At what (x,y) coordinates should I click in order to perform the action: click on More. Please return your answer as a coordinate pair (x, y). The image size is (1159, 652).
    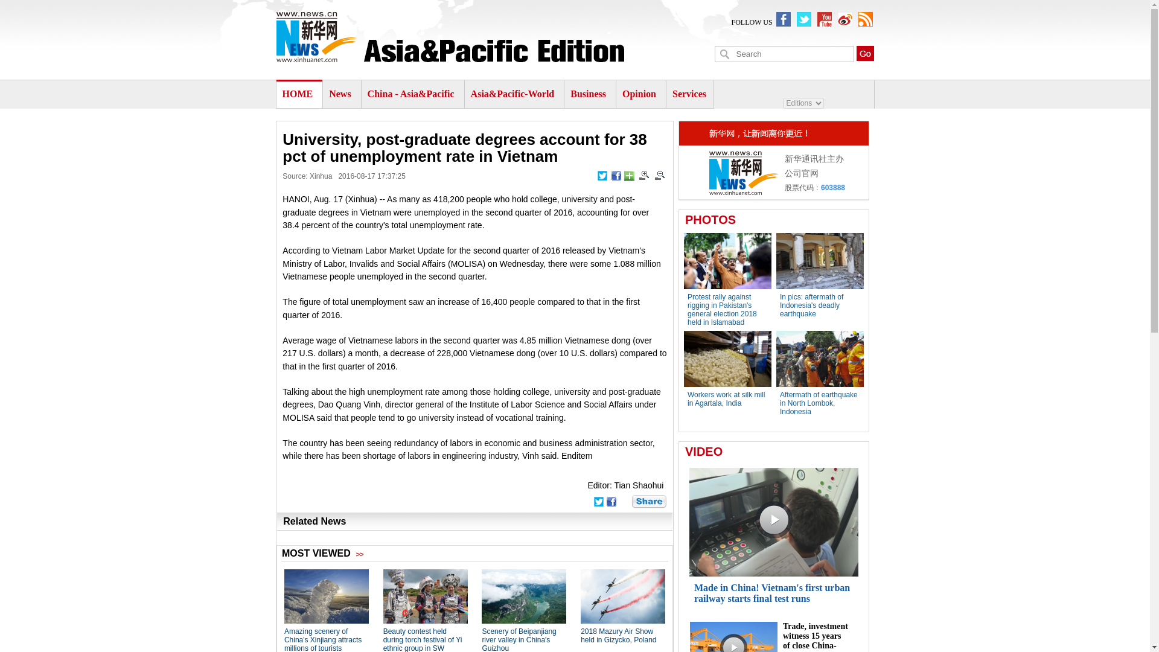
    Looking at the image, I should click on (649, 501).